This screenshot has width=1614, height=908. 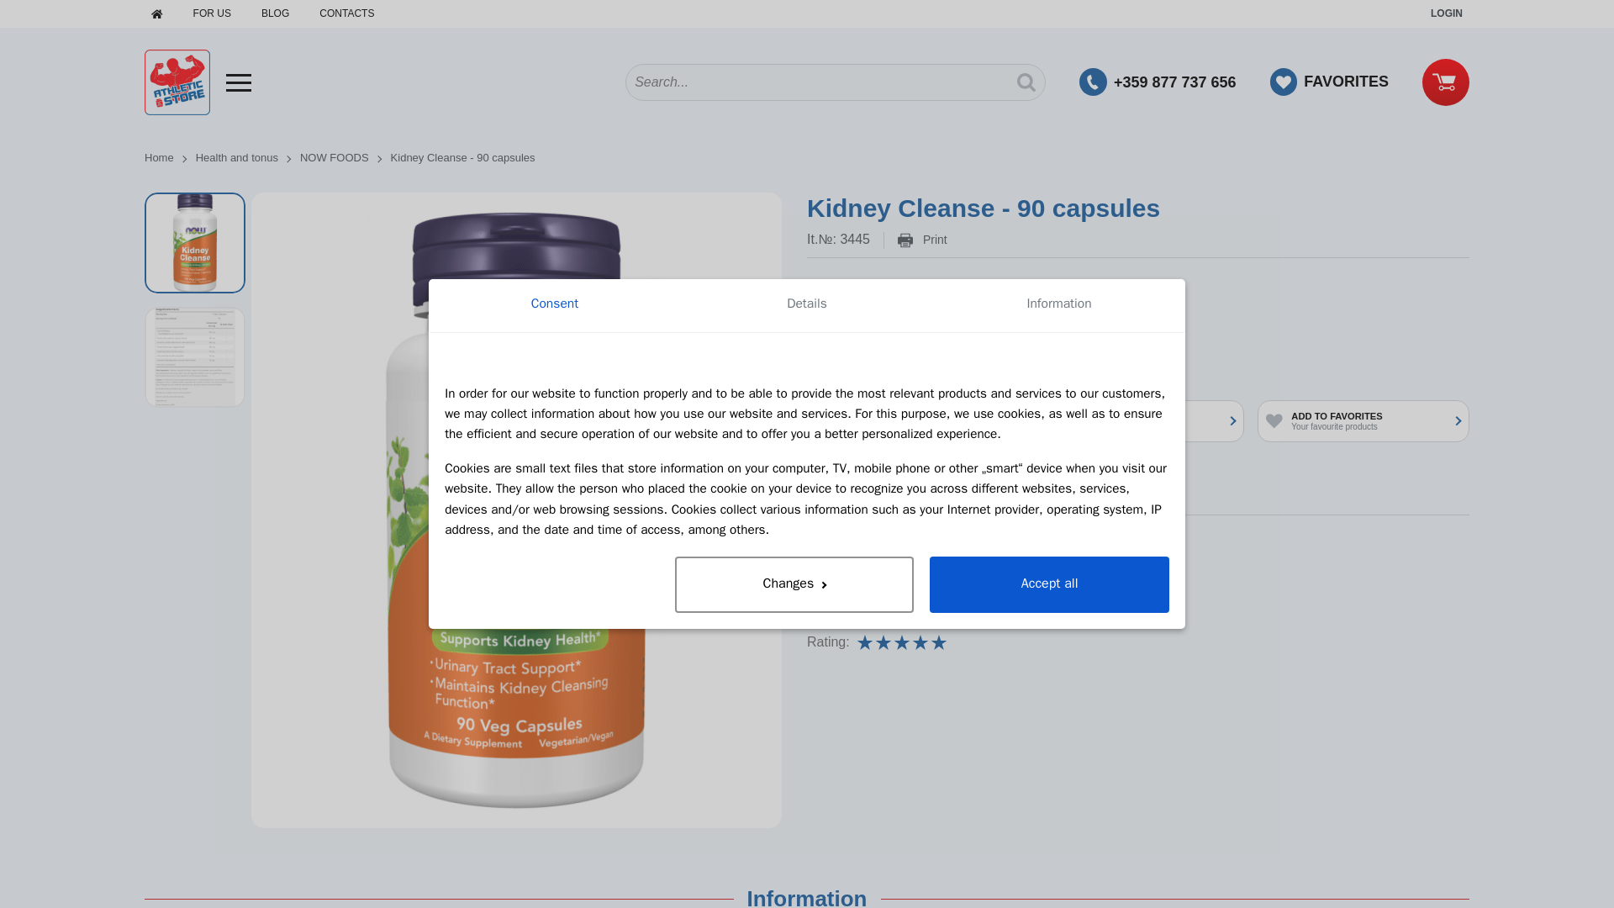 I want to click on NOW FOODS, so click(x=345, y=158).